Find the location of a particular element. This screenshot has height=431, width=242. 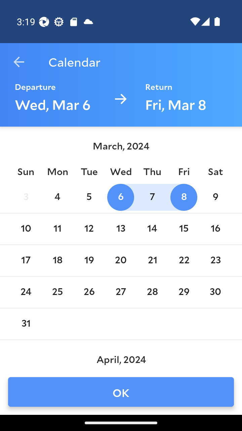

8 is located at coordinates (184, 197).